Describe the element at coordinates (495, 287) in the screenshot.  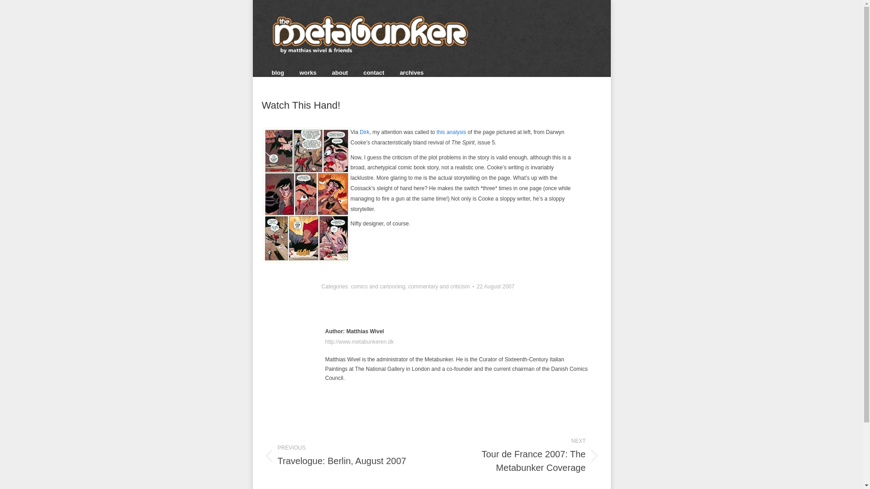
I see `14:58` at that location.